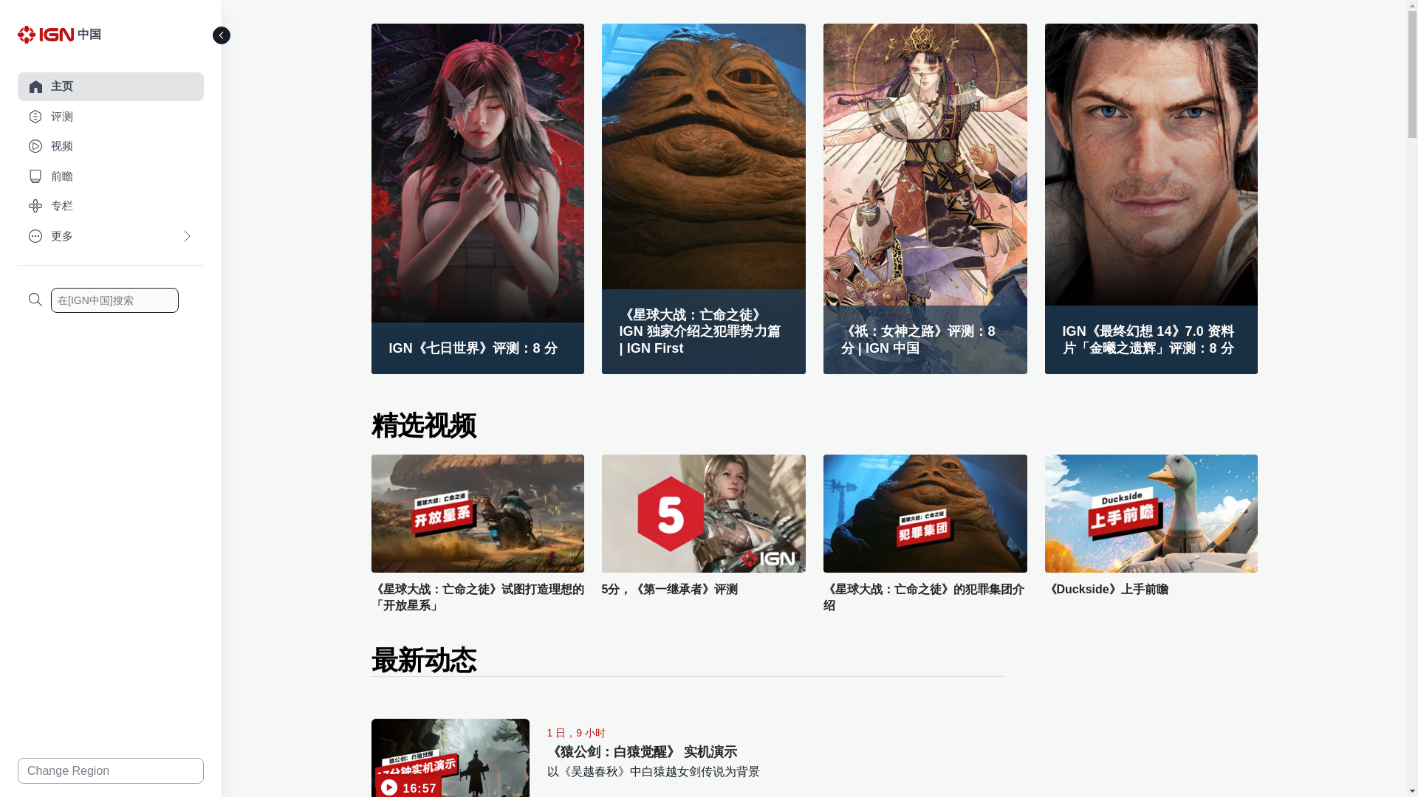 This screenshot has height=797, width=1418. I want to click on IGN Logo, so click(47, 38).